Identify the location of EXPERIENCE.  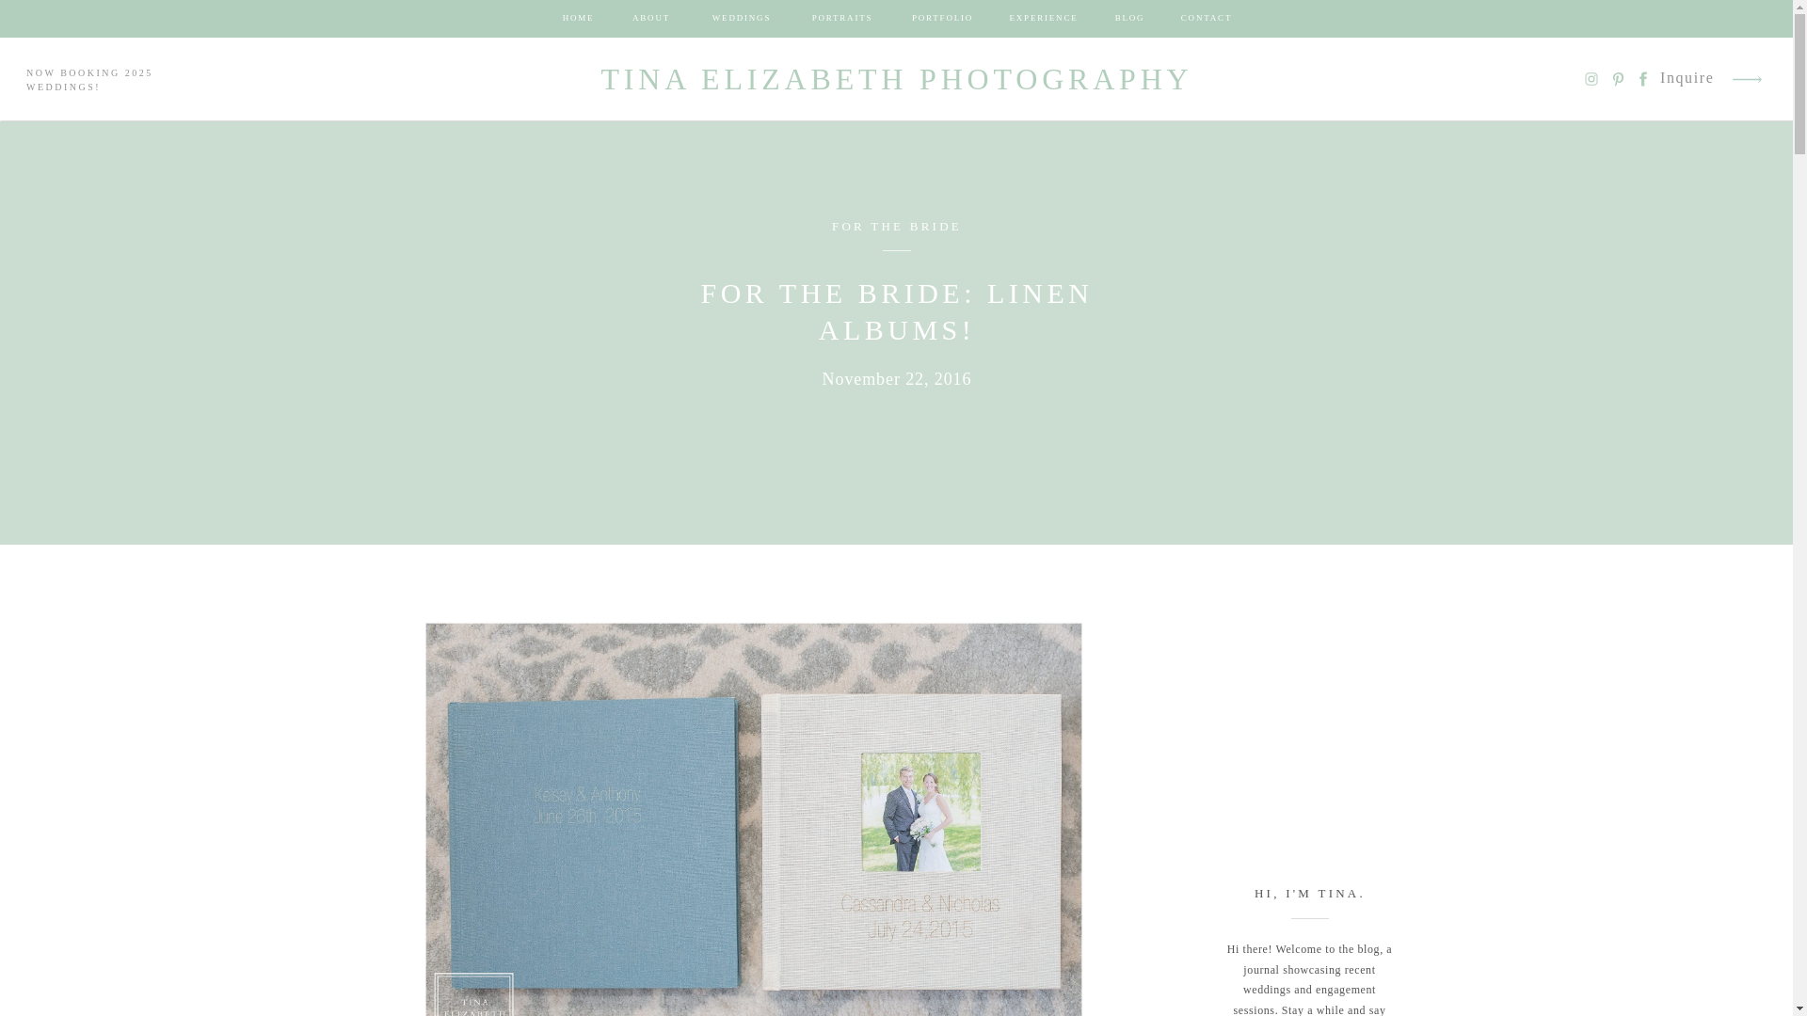
(1044, 19).